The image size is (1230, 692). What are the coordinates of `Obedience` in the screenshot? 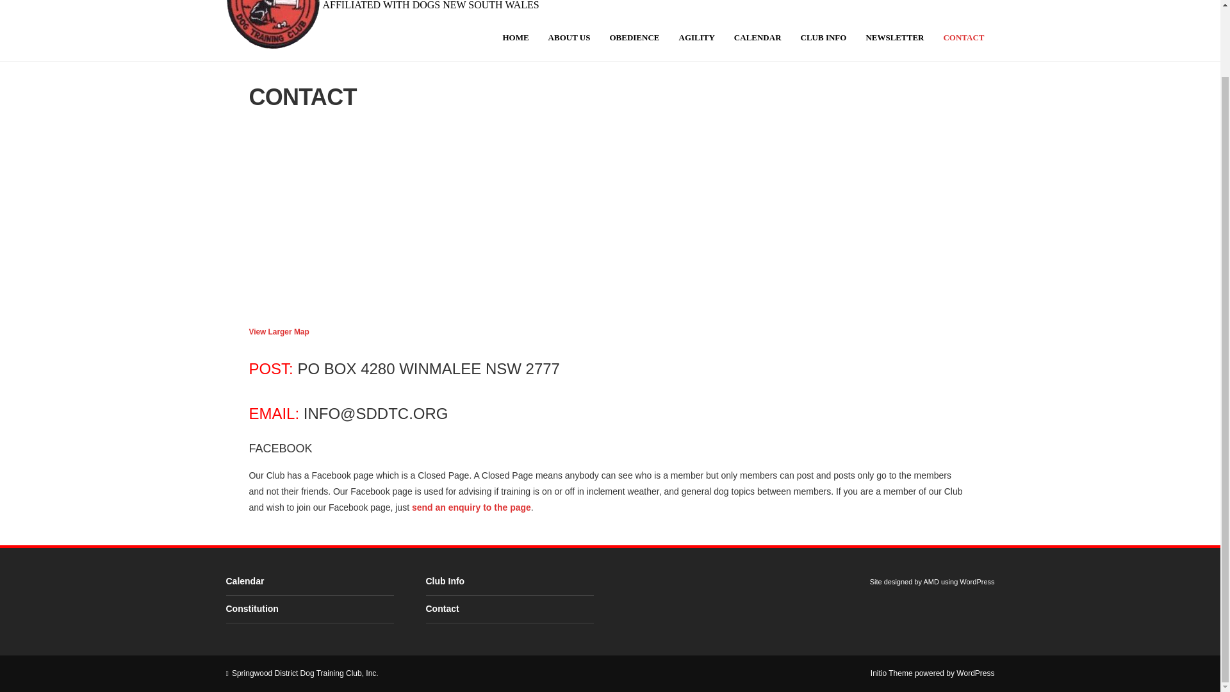 It's located at (634, 37).